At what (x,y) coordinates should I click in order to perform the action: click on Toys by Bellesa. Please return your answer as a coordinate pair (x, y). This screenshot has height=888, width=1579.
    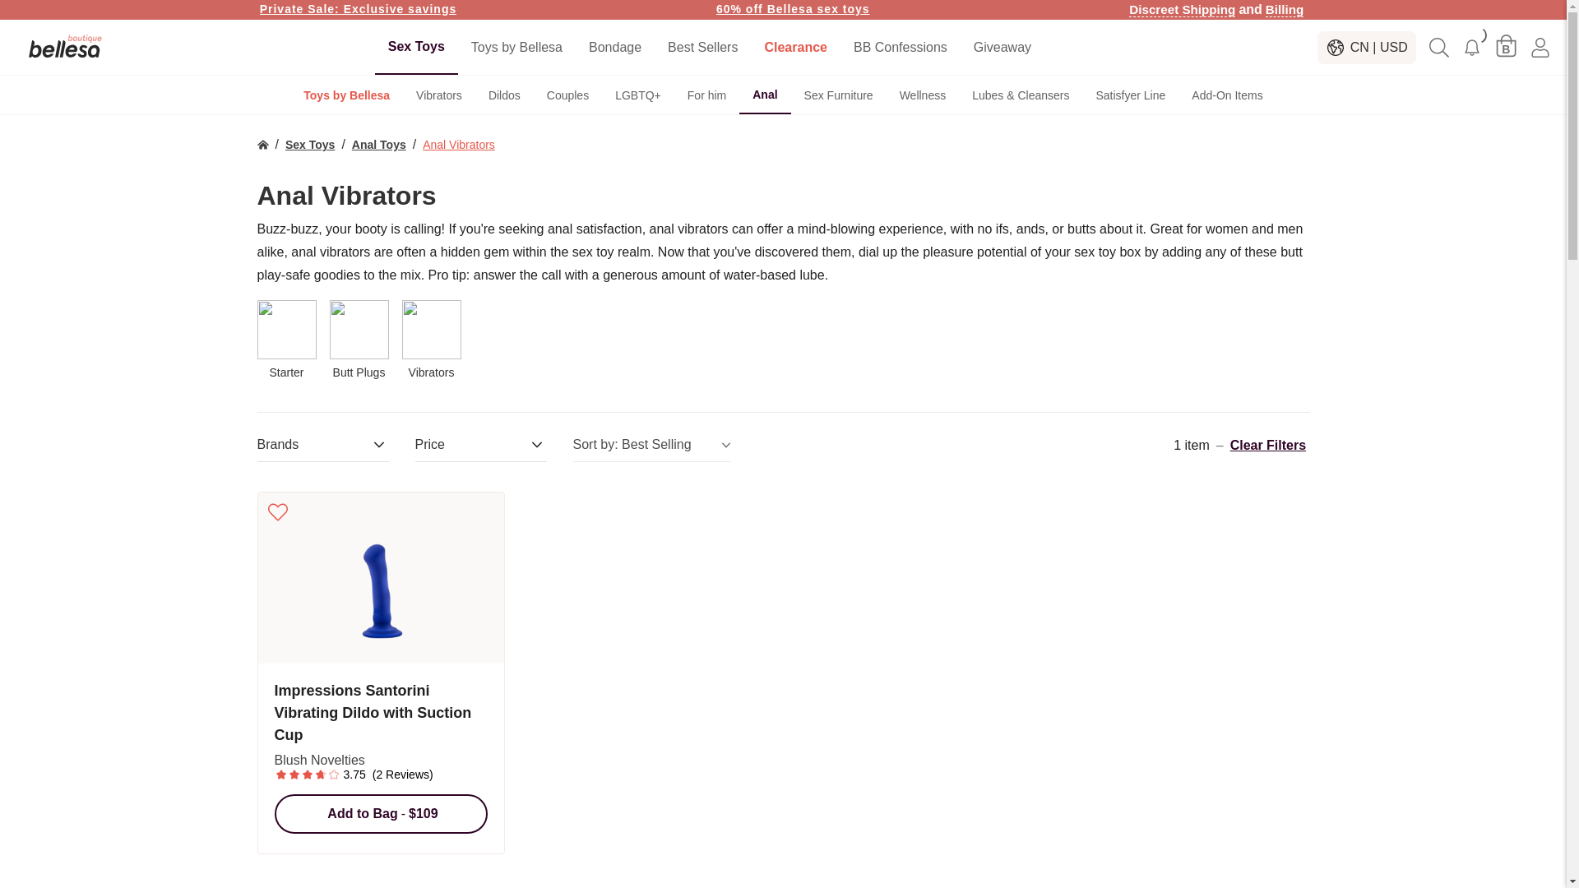
    Looking at the image, I should click on (346, 95).